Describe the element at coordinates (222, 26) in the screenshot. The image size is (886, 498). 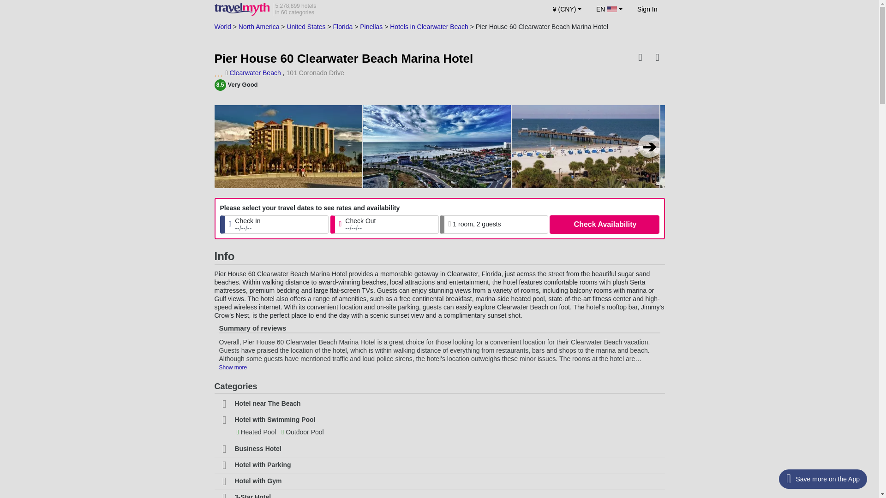
I see `Clearwater Beach` at that location.